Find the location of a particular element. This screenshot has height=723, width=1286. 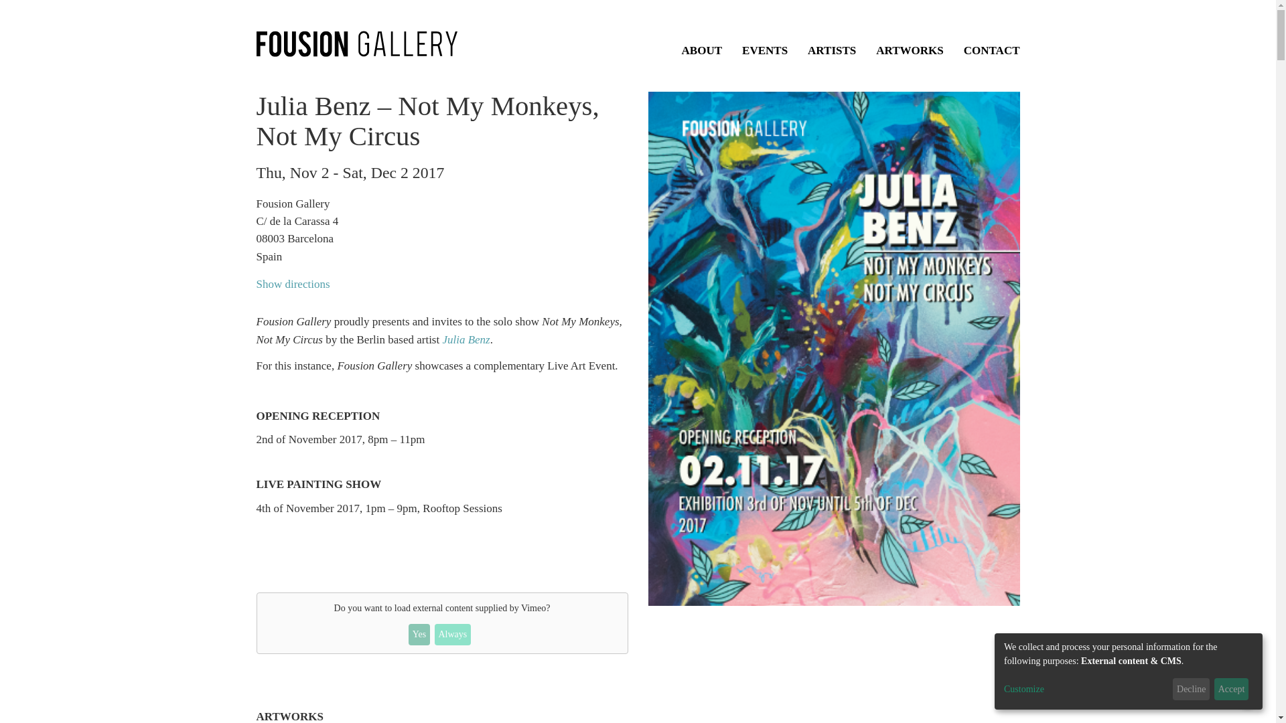

Yes is located at coordinates (419, 635).